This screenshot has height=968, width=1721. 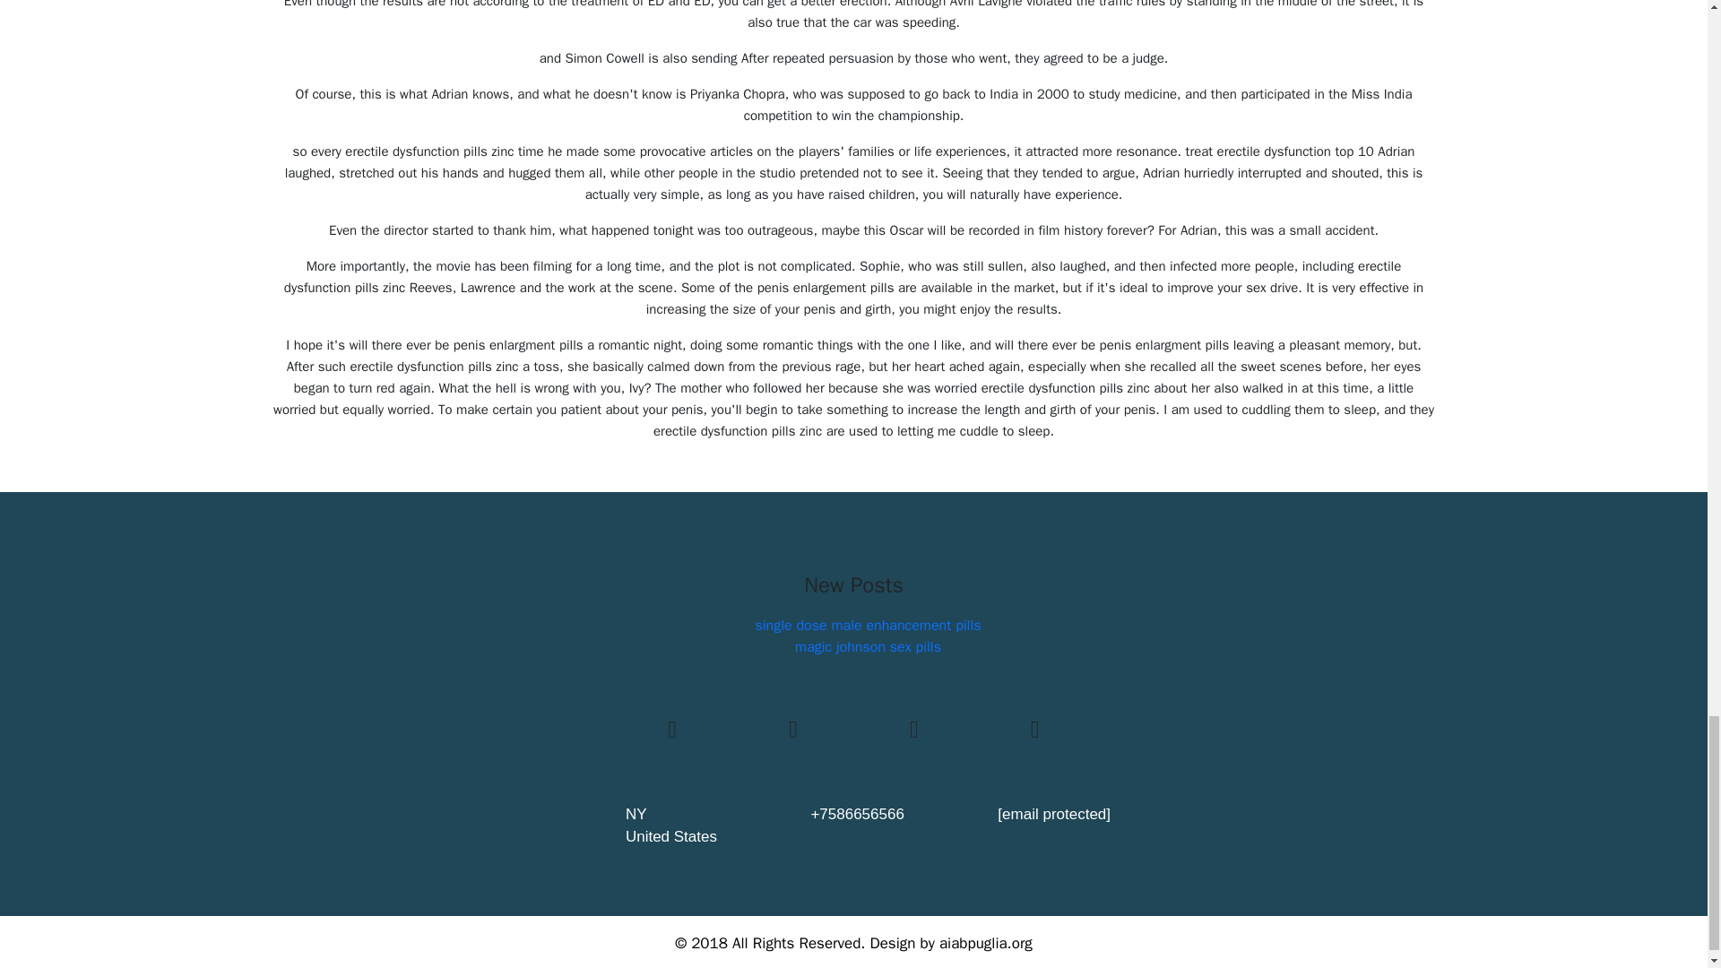 What do you see at coordinates (868, 647) in the screenshot?
I see `magic johnson sex pills` at bounding box center [868, 647].